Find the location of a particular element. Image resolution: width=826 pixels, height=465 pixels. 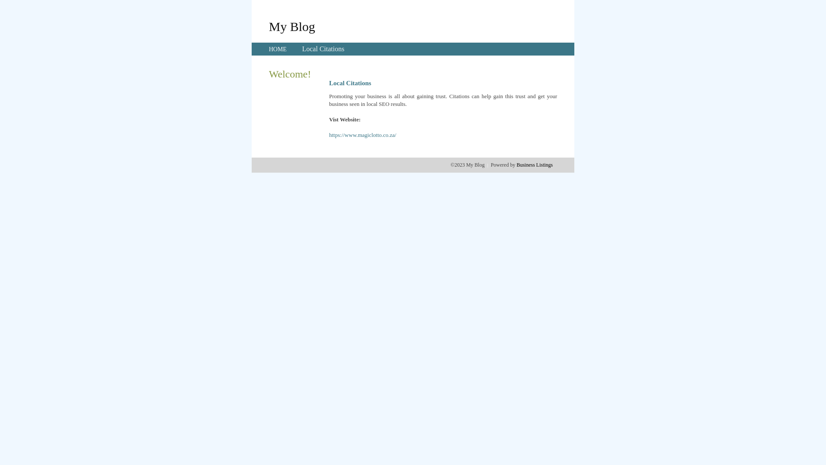

https://www.magiclotto.co.za/ is located at coordinates (363, 135).